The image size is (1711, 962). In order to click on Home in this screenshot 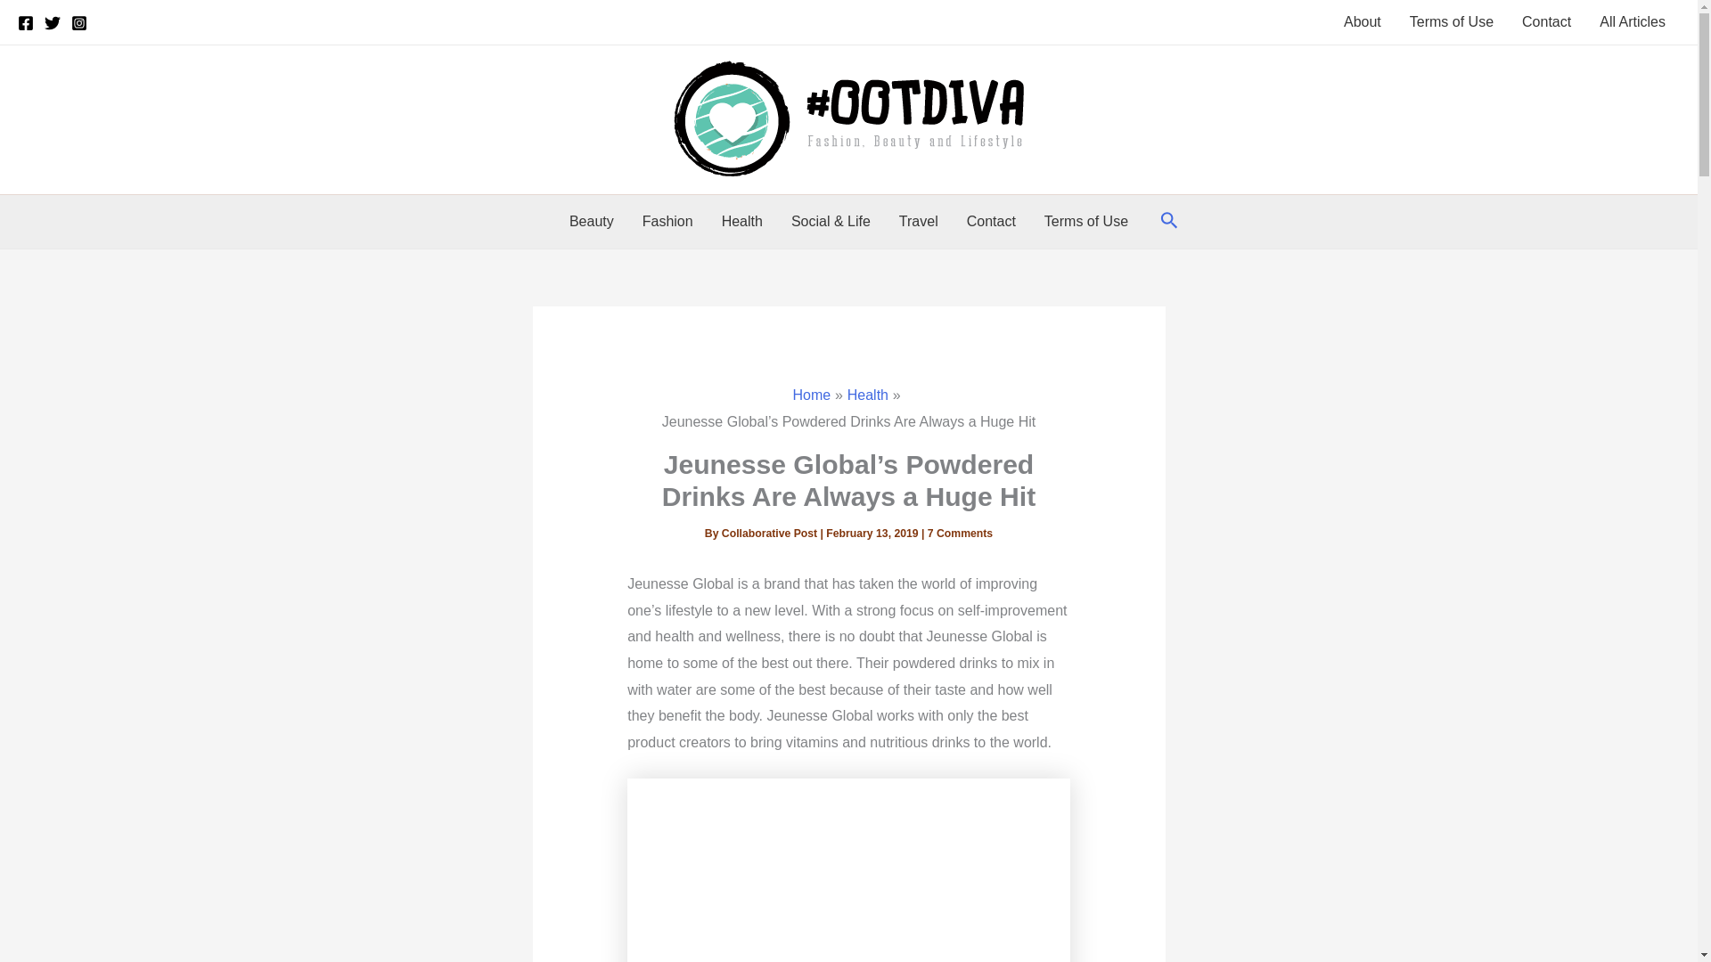, I will do `click(813, 395)`.